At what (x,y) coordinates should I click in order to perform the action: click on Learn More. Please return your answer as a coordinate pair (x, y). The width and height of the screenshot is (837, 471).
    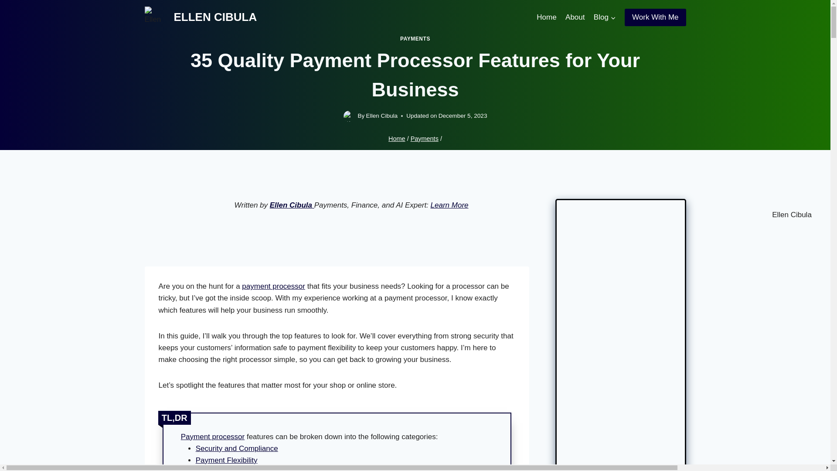
    Looking at the image, I should click on (450, 205).